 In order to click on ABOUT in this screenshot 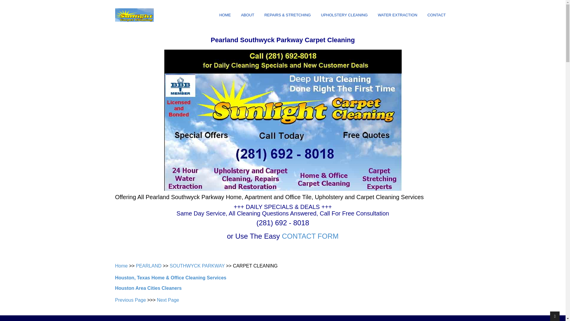, I will do `click(248, 15)`.